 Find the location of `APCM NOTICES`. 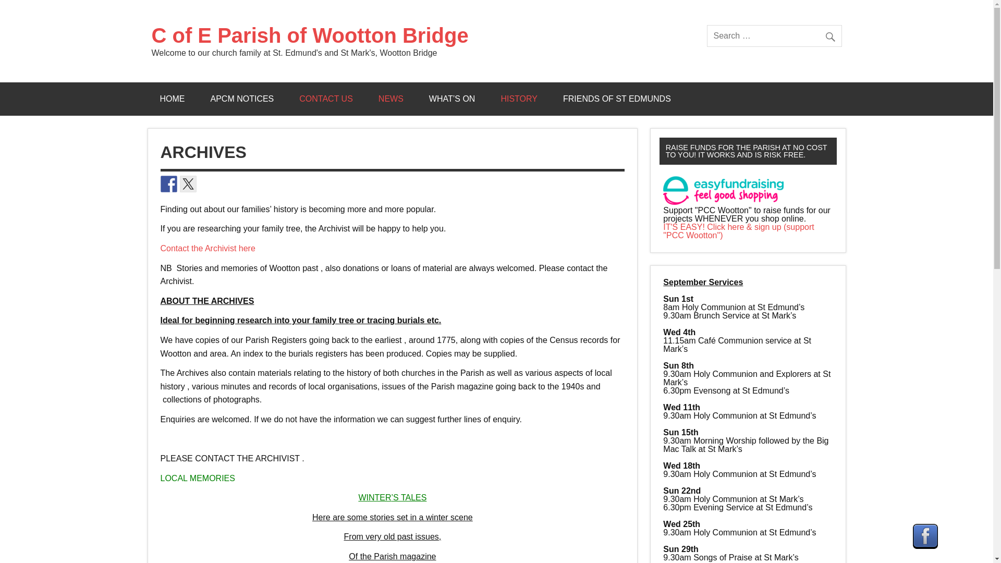

APCM NOTICES is located at coordinates (242, 99).